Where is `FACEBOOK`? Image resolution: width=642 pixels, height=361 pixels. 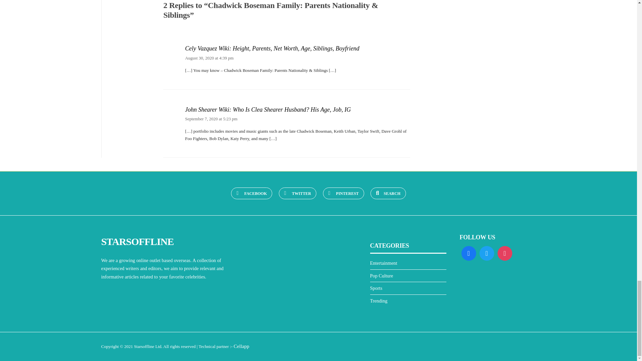 FACEBOOK is located at coordinates (251, 193).